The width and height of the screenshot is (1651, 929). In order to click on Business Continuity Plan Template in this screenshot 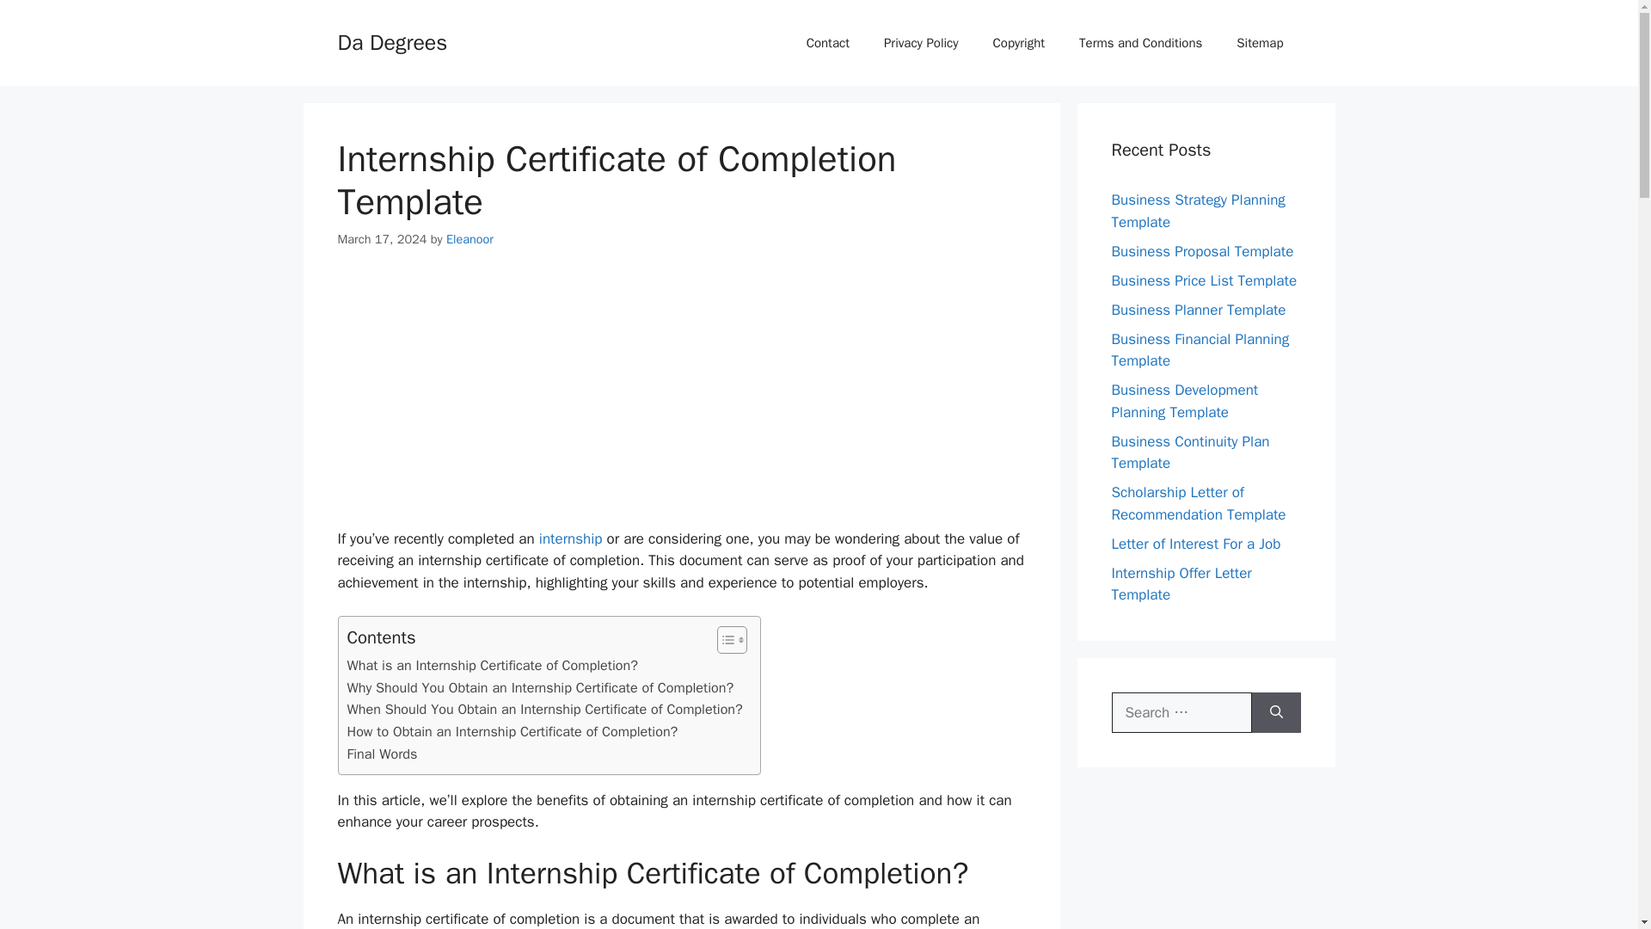, I will do `click(1190, 452)`.